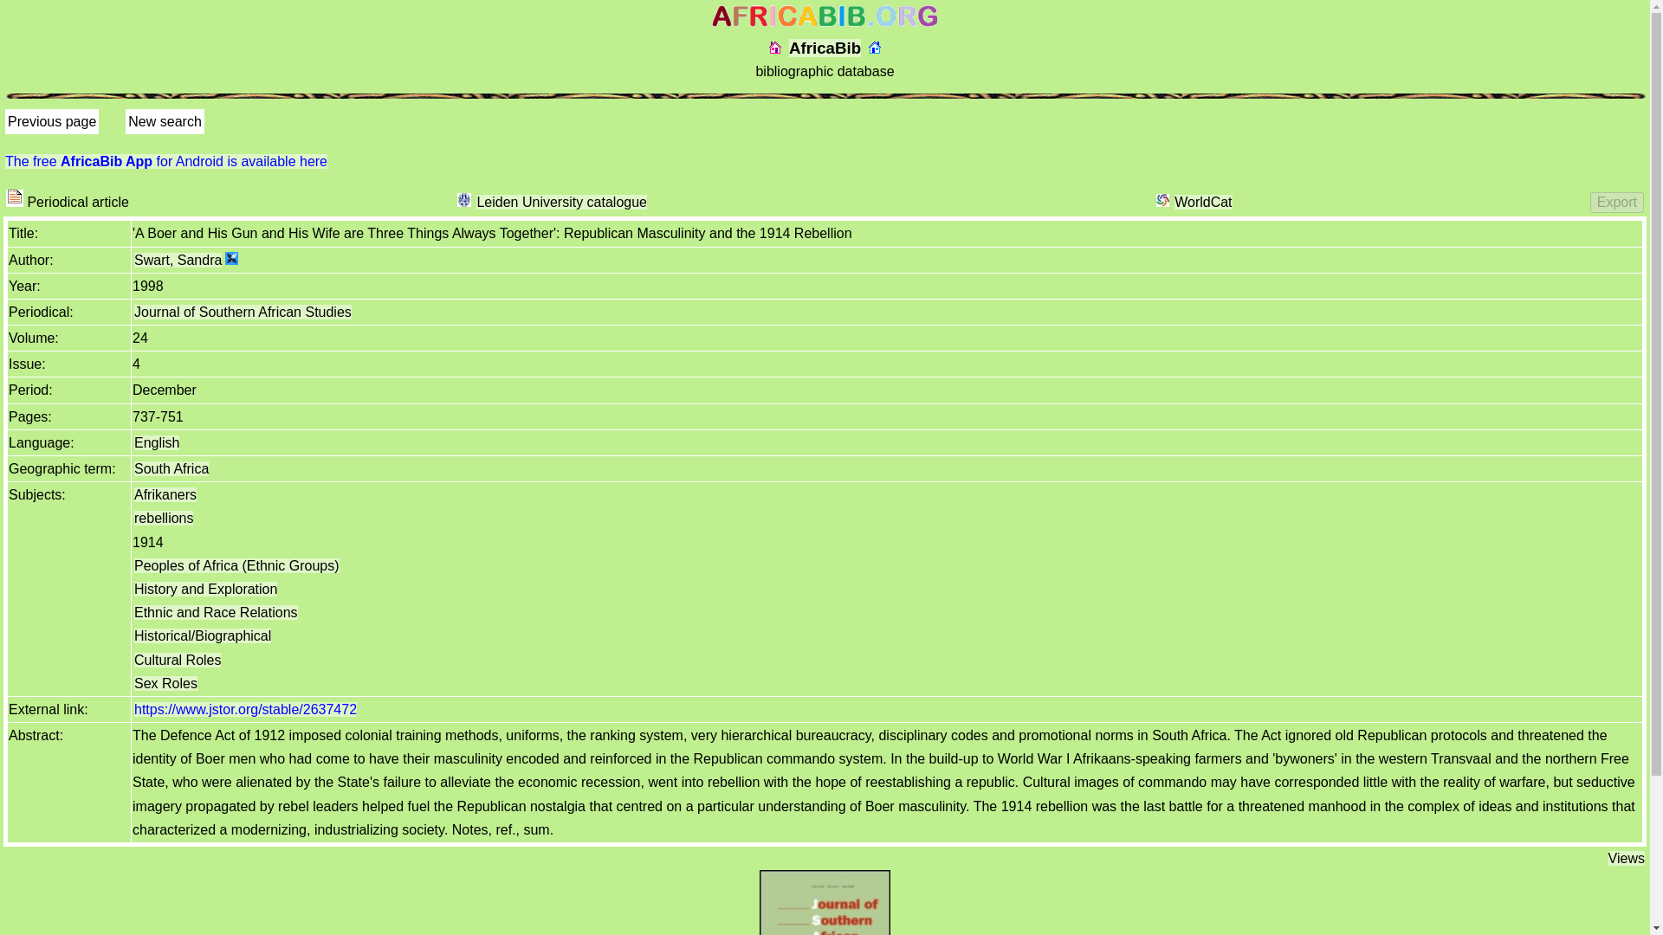 This screenshot has width=1663, height=935. Describe the element at coordinates (243, 312) in the screenshot. I see `Journal of Southern African Studies` at that location.